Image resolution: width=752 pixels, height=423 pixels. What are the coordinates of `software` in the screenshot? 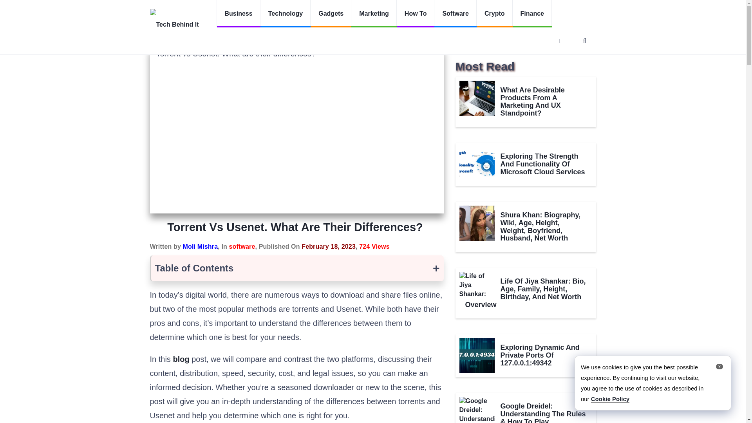 It's located at (242, 247).